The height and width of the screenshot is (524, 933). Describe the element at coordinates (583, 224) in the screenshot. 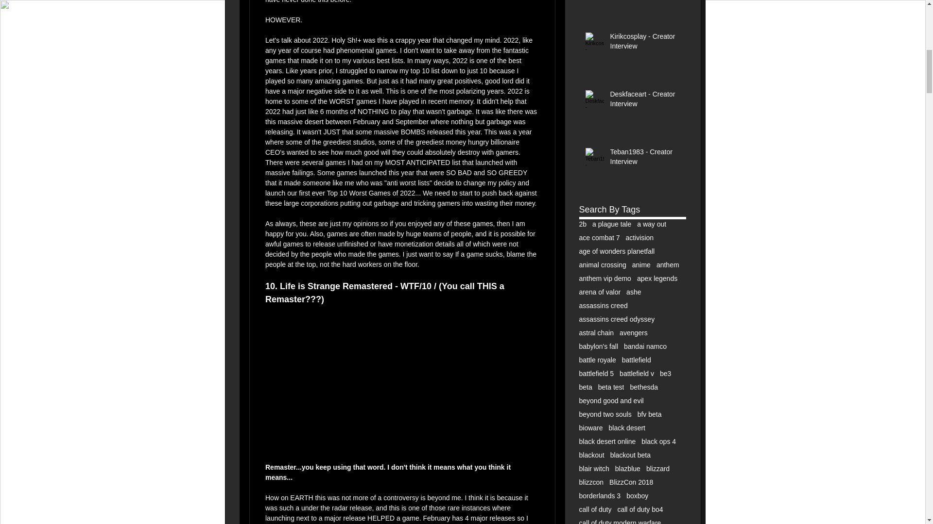

I see `2b` at that location.